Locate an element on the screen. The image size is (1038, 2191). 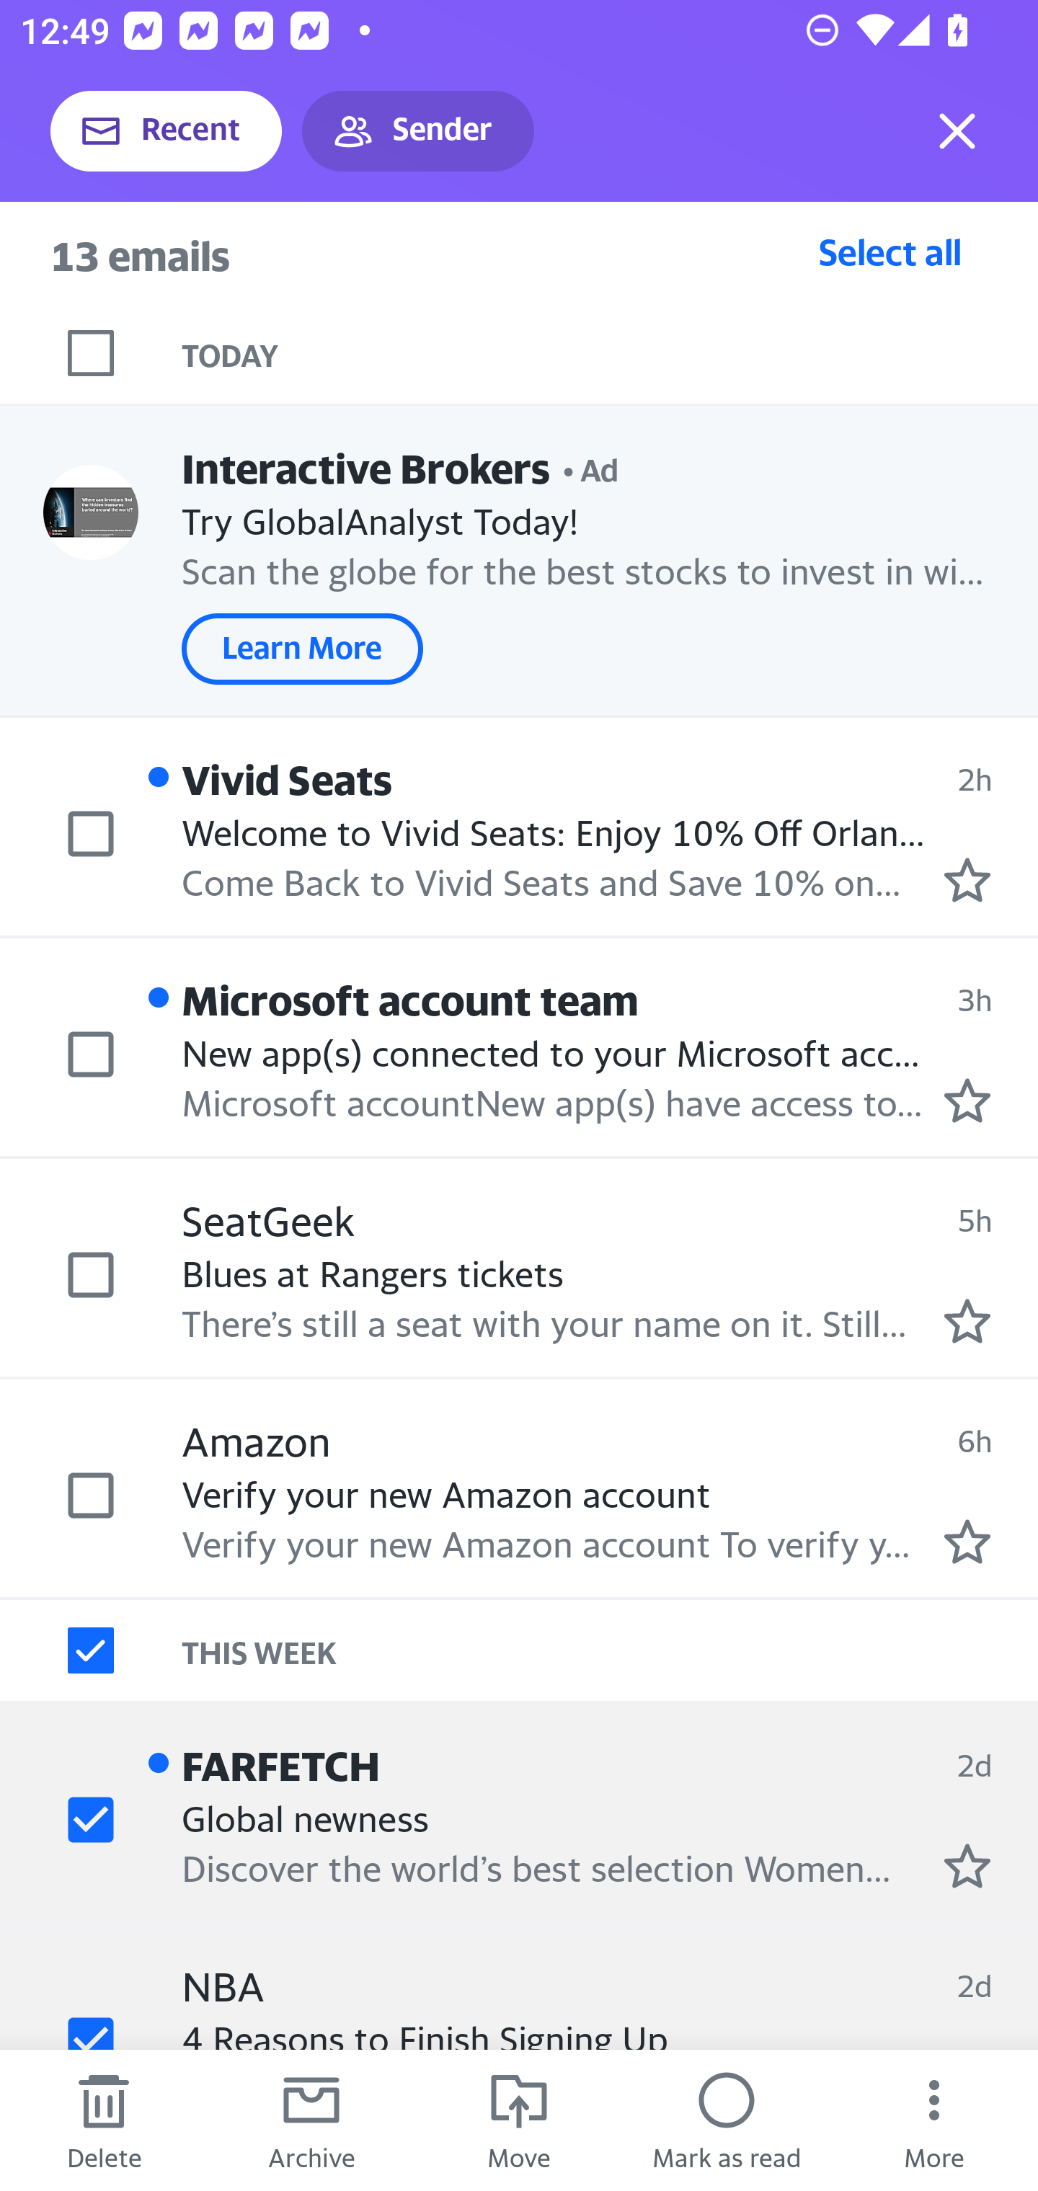
Mark as starred. is located at coordinates (967, 1101).